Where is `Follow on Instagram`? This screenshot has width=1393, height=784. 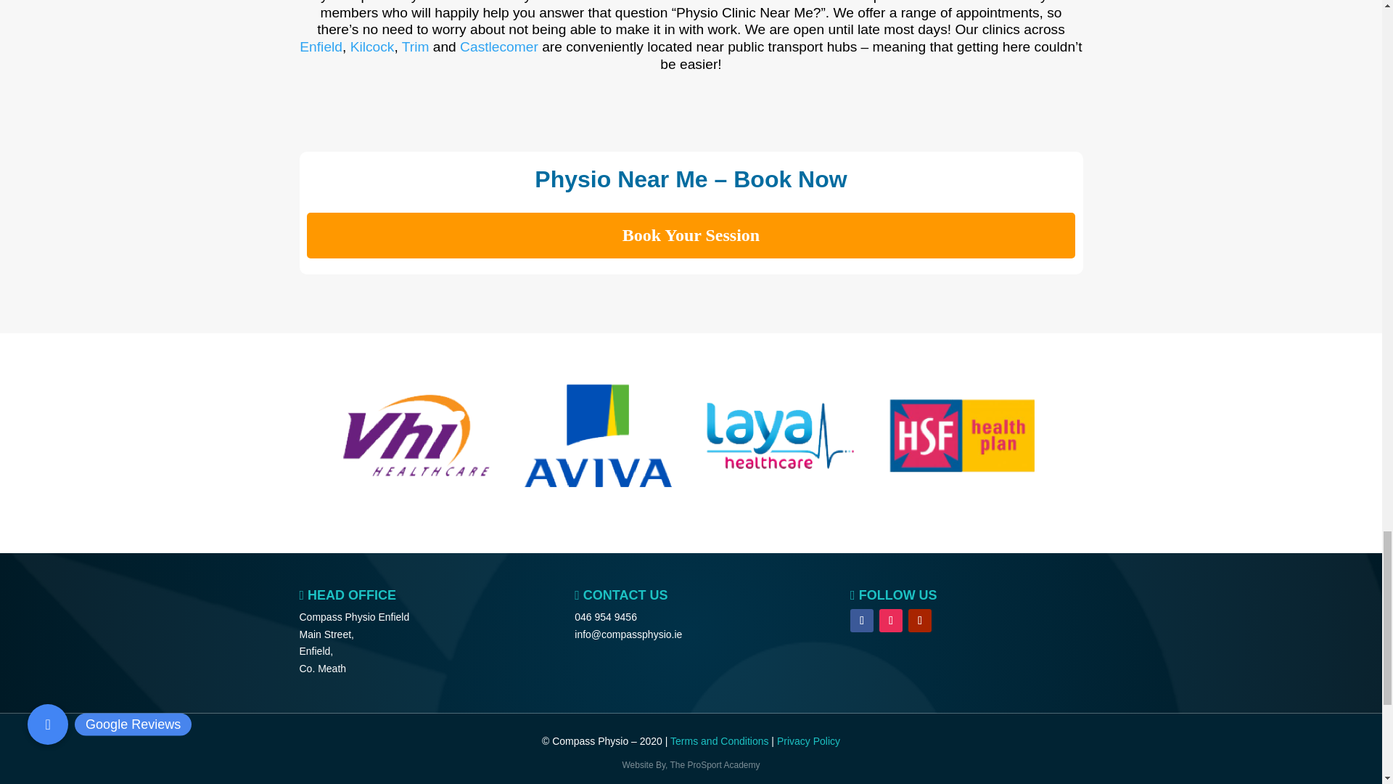 Follow on Instagram is located at coordinates (891, 620).